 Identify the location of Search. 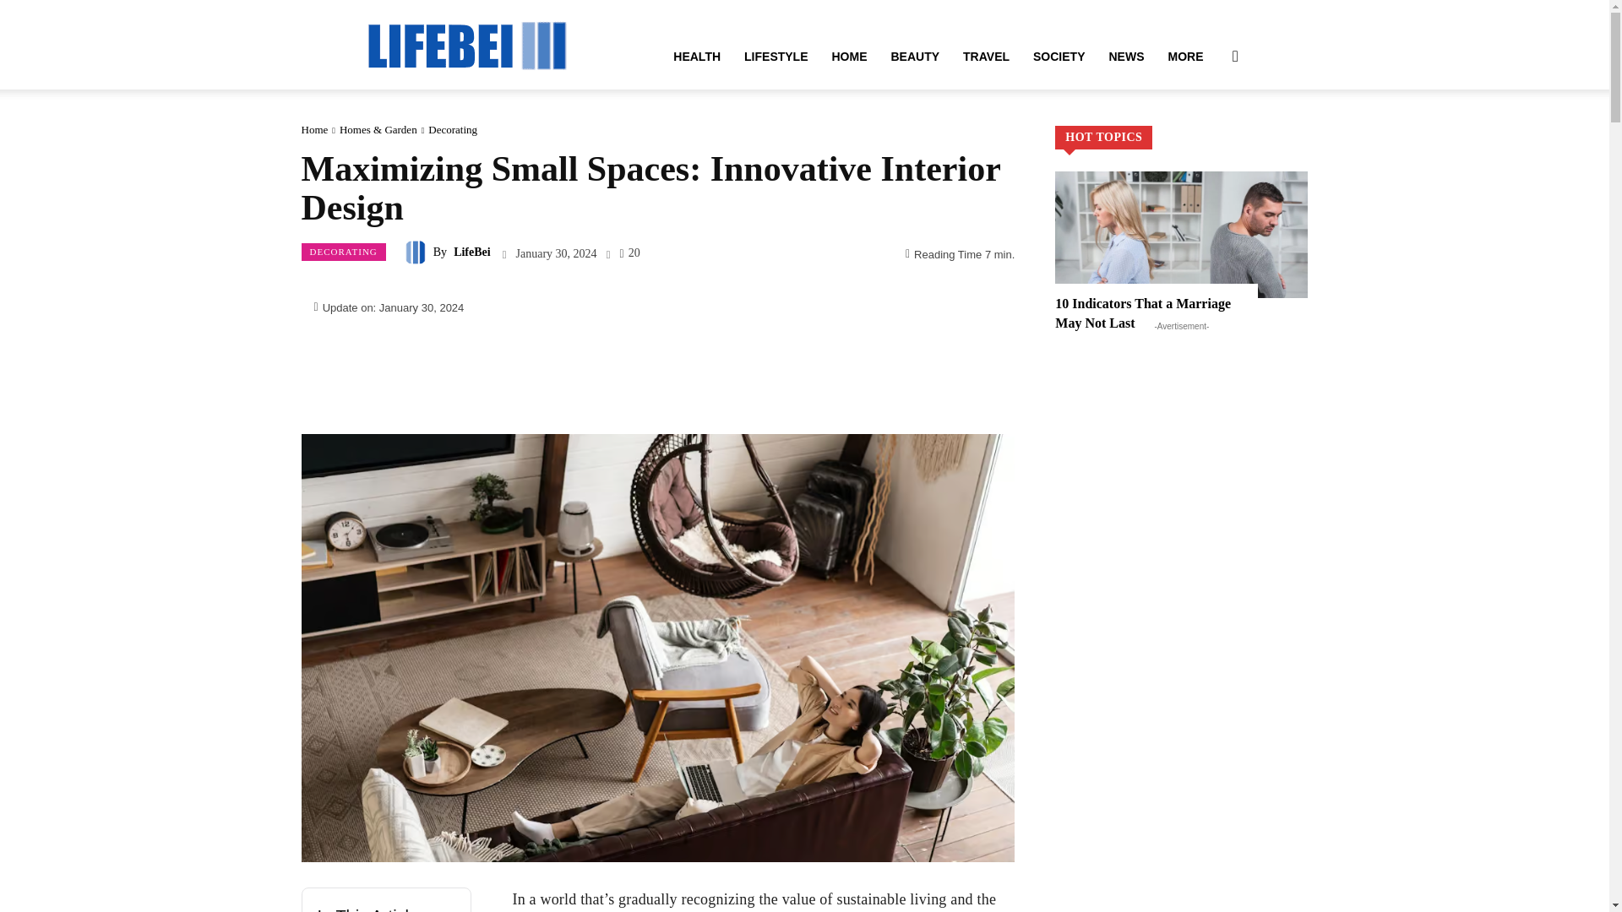
(1208, 137).